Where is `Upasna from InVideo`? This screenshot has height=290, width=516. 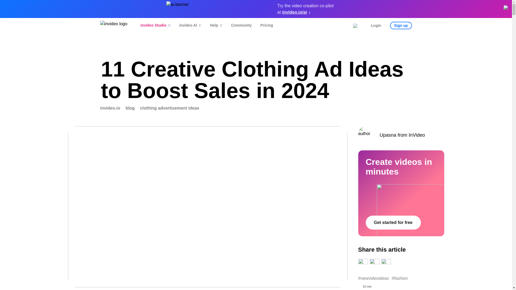
Upasna from InVideo is located at coordinates (401, 134).